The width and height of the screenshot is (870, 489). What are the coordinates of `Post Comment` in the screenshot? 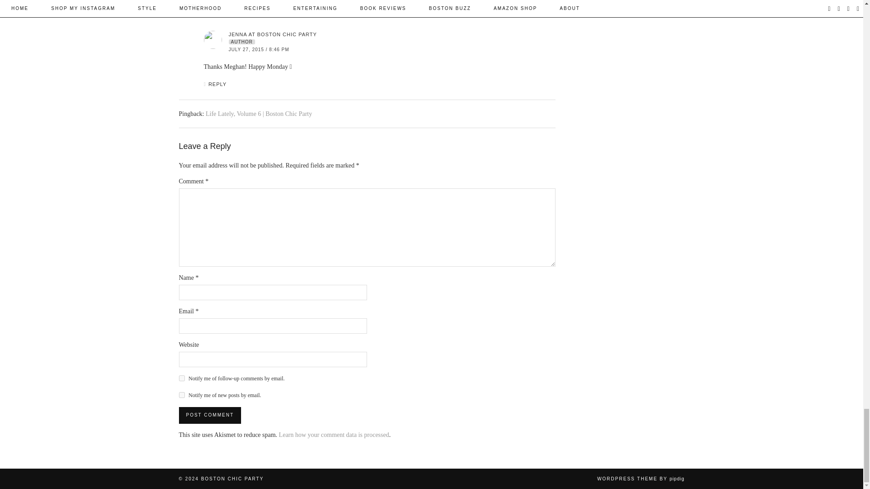 It's located at (209, 415).